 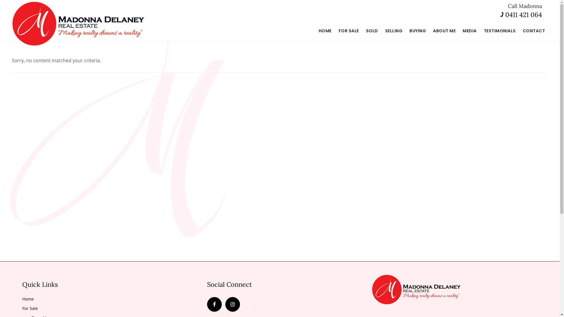 What do you see at coordinates (348, 31) in the screenshot?
I see `FOR SALE` at bounding box center [348, 31].